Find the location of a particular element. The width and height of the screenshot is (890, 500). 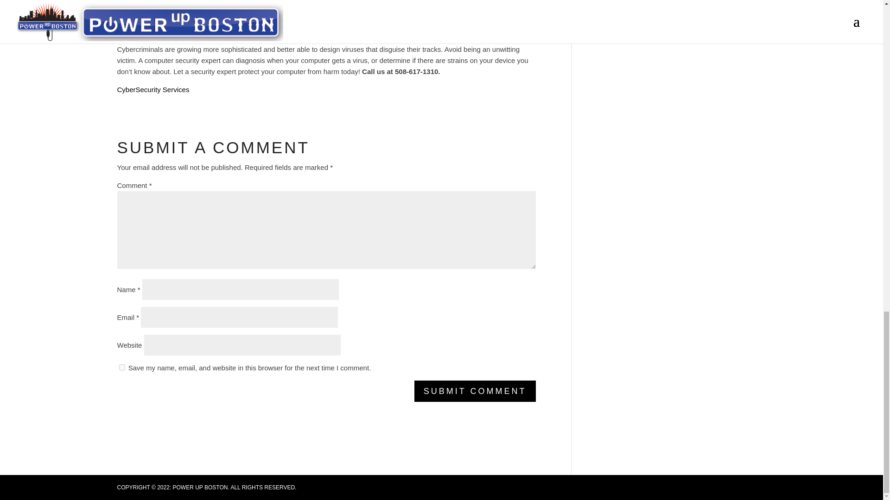

Submit Comment is located at coordinates (475, 391).